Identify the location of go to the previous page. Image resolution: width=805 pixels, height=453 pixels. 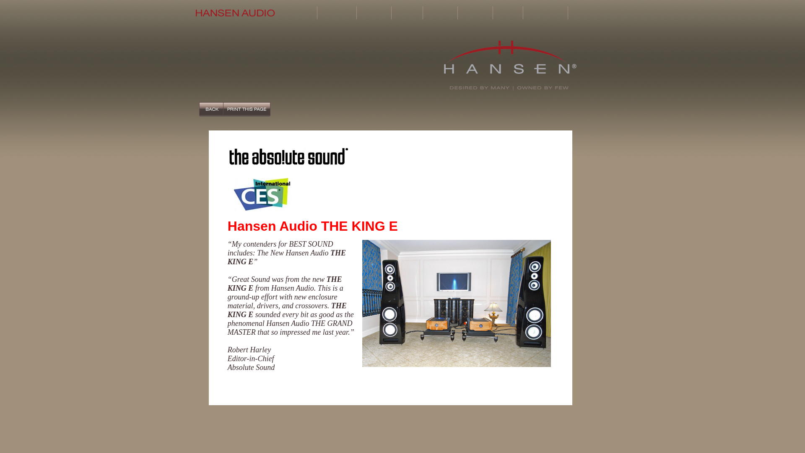
(210, 109).